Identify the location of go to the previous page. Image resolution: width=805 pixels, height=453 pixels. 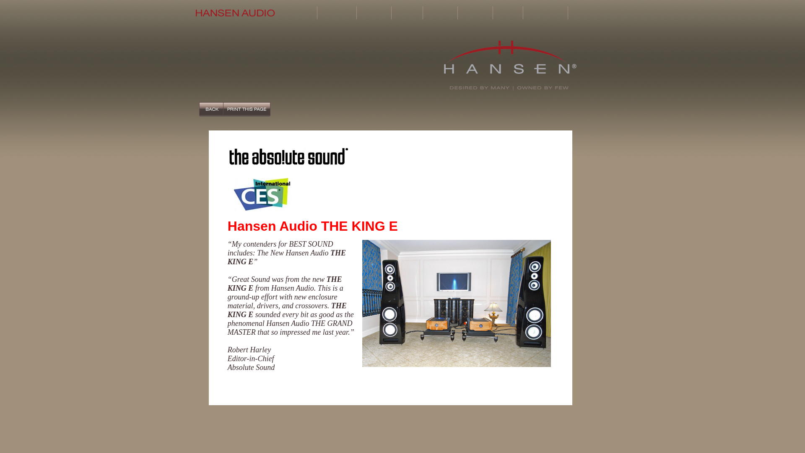
(210, 109).